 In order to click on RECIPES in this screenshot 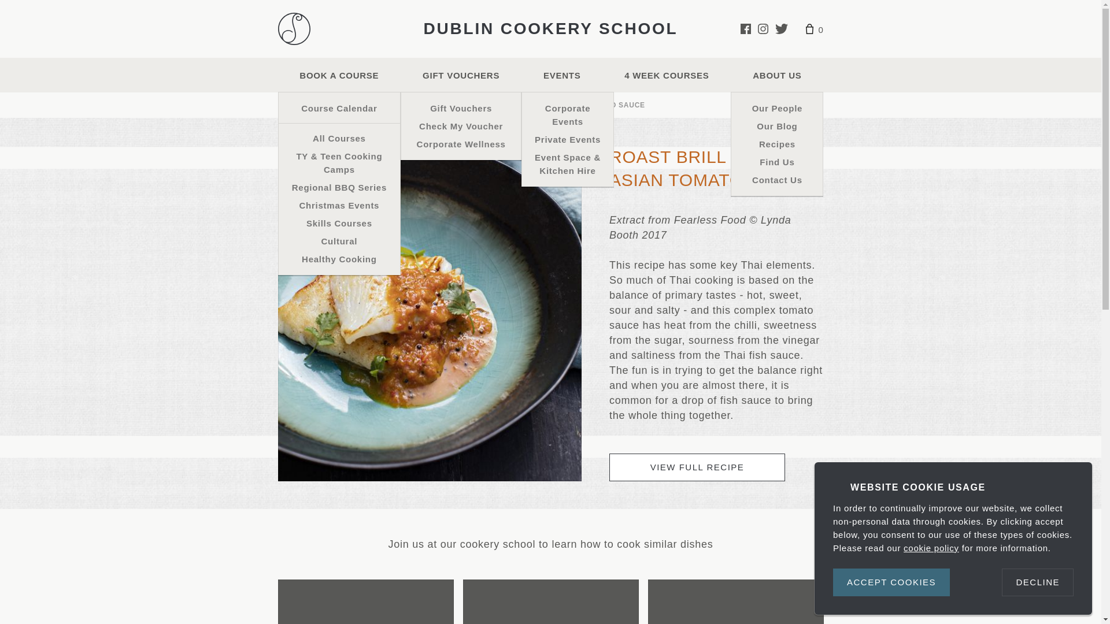, I will do `click(375, 105)`.